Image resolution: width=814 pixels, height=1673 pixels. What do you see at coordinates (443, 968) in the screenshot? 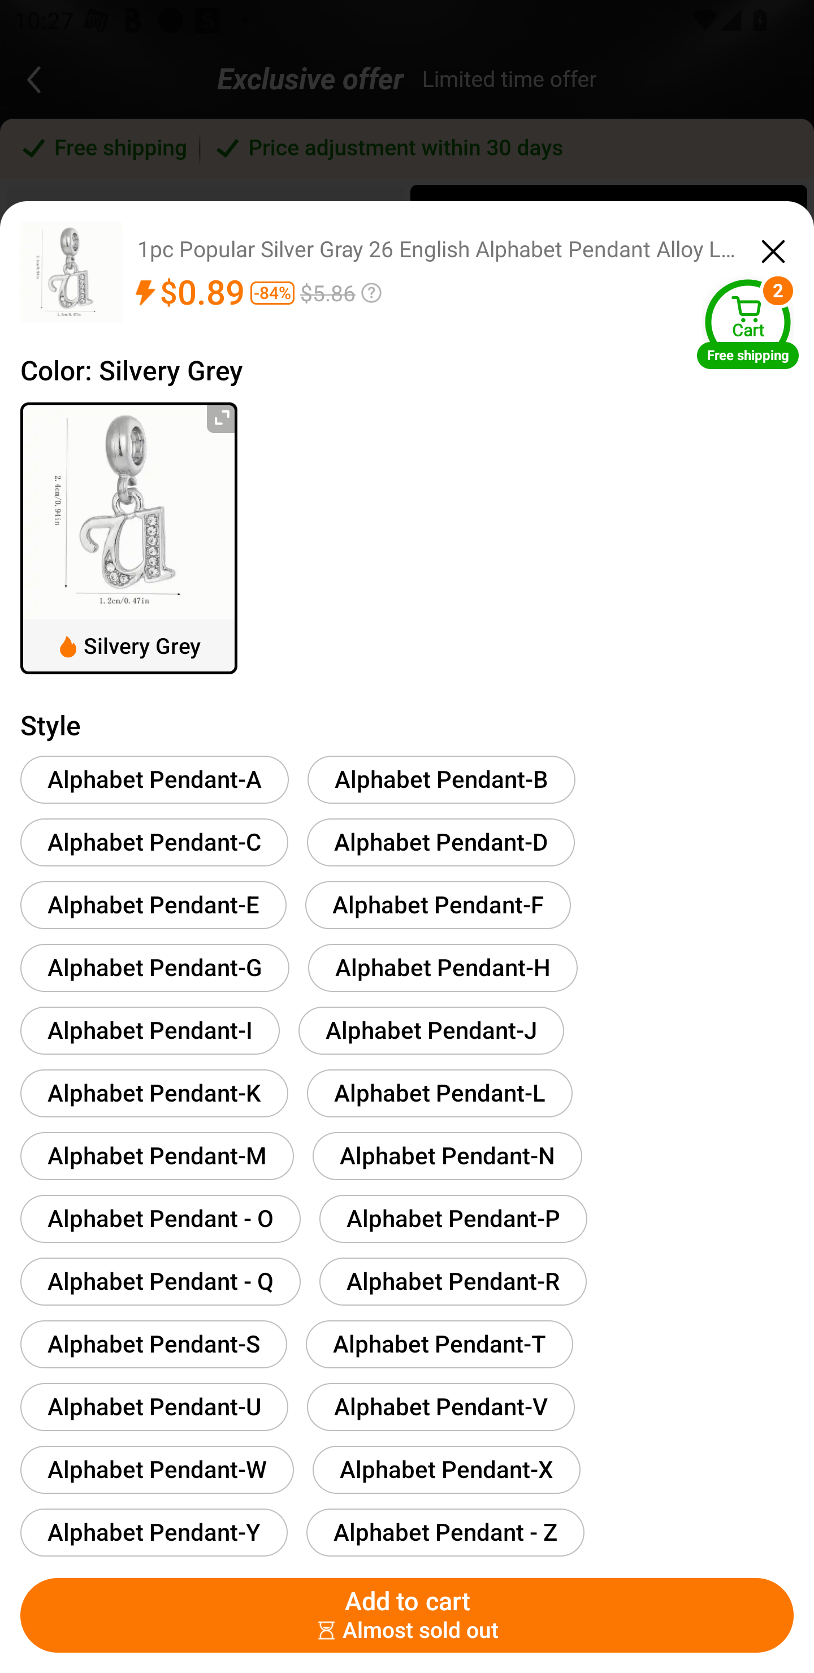
I see ` Alphabet Pendant-H` at bounding box center [443, 968].